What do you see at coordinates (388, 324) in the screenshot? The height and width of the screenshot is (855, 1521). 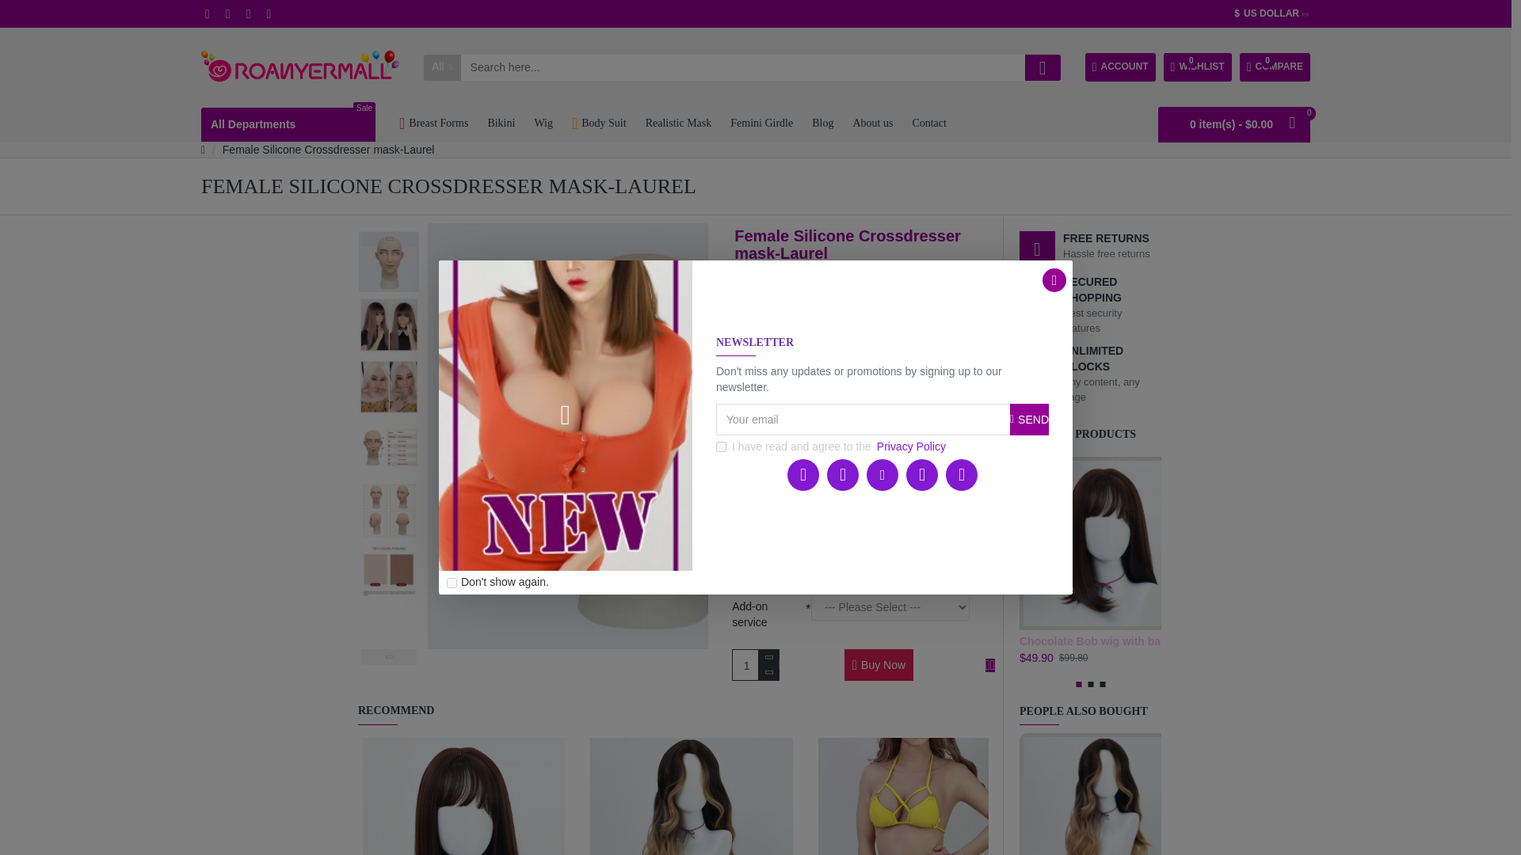 I see `www.roanyermall.com` at bounding box center [388, 324].